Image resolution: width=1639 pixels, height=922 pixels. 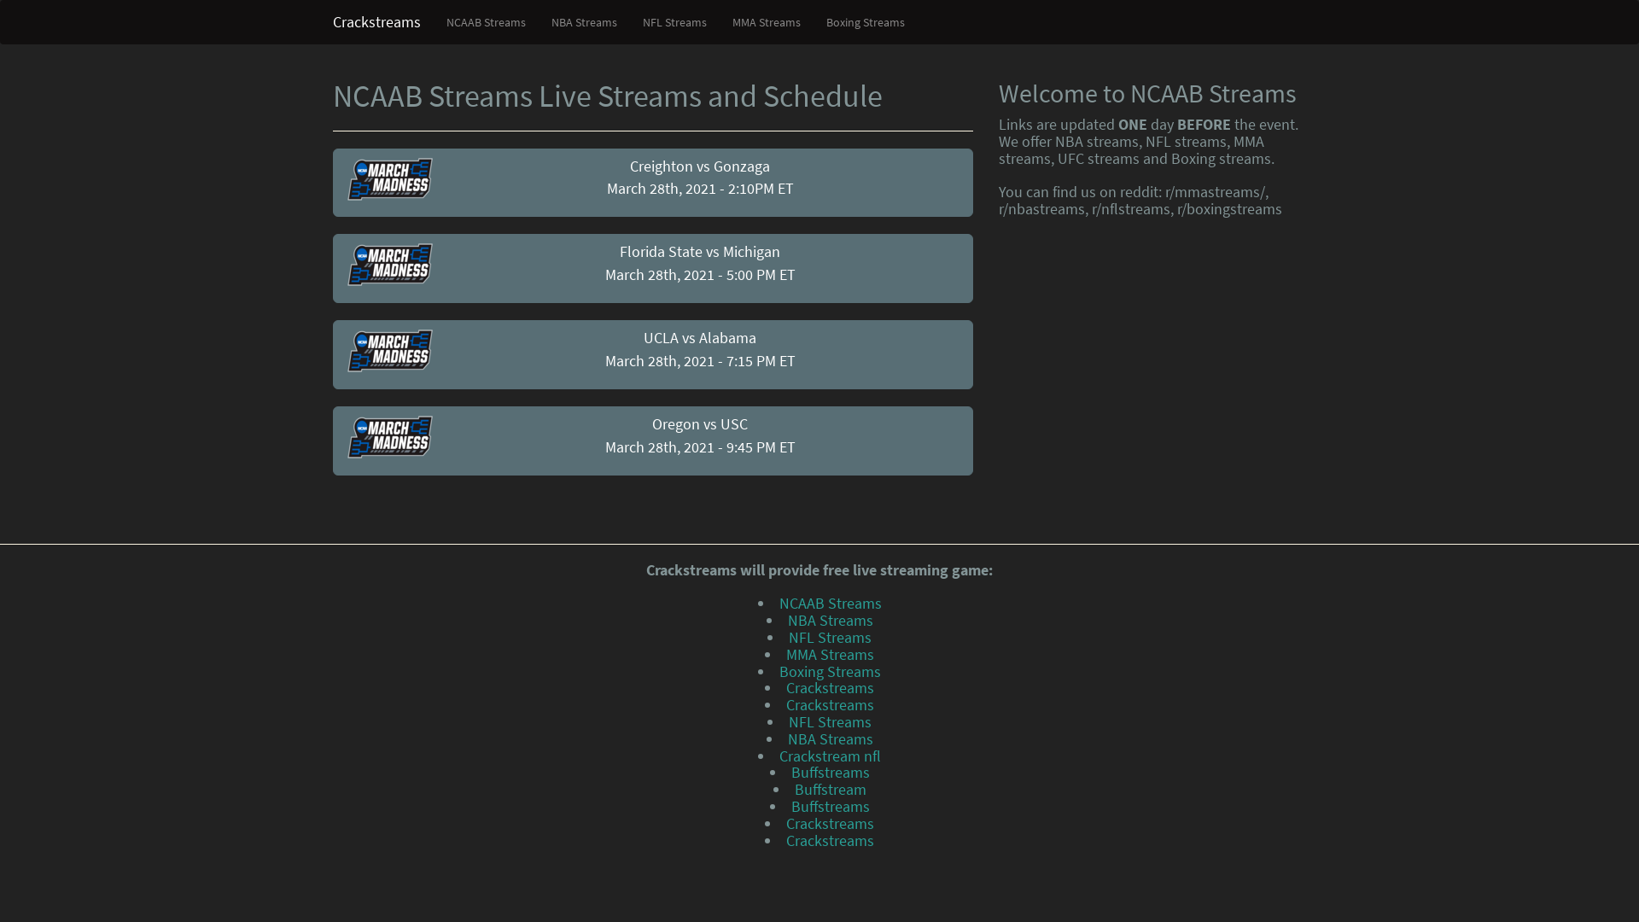 I want to click on NCAAB Streams, so click(x=830, y=603).